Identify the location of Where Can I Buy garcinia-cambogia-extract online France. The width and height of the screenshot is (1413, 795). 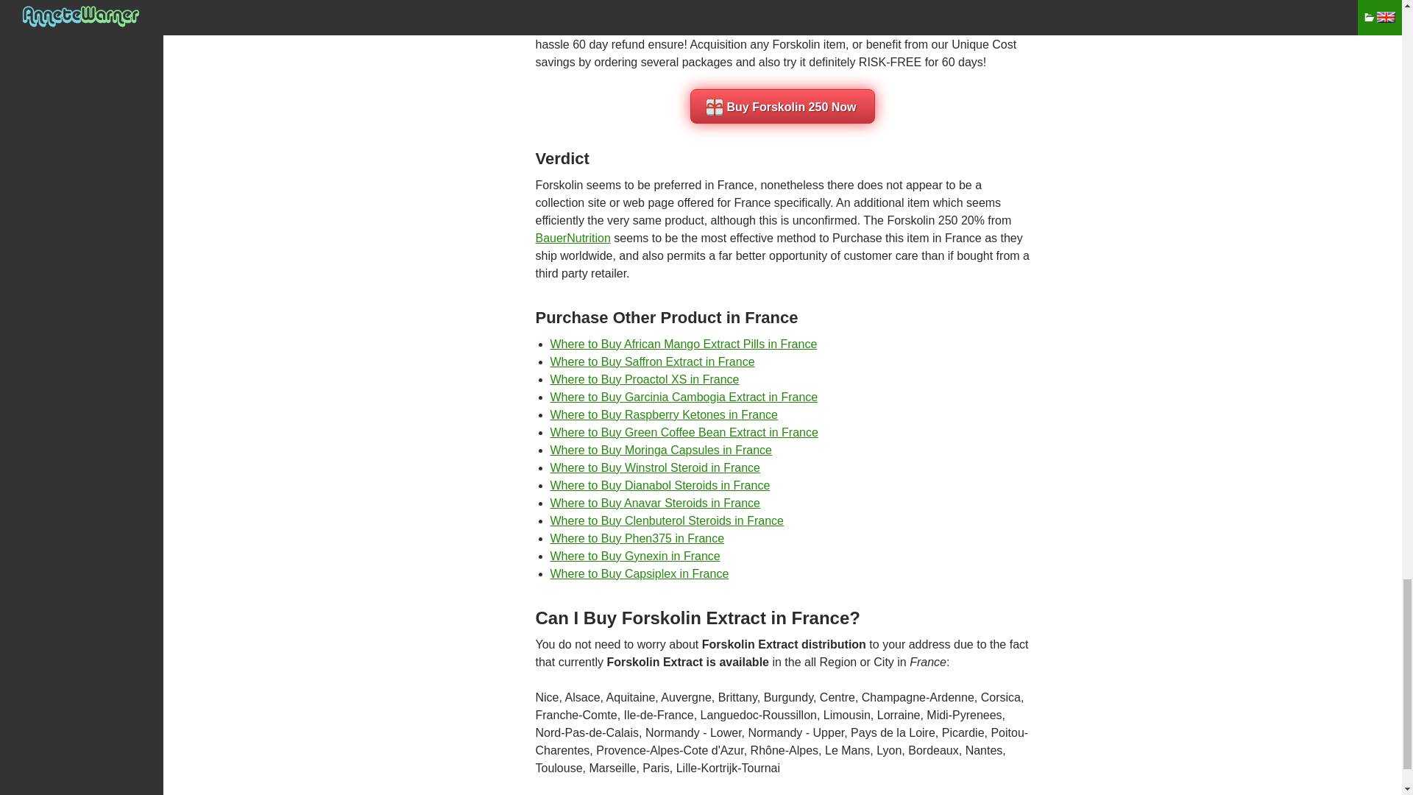
(684, 397).